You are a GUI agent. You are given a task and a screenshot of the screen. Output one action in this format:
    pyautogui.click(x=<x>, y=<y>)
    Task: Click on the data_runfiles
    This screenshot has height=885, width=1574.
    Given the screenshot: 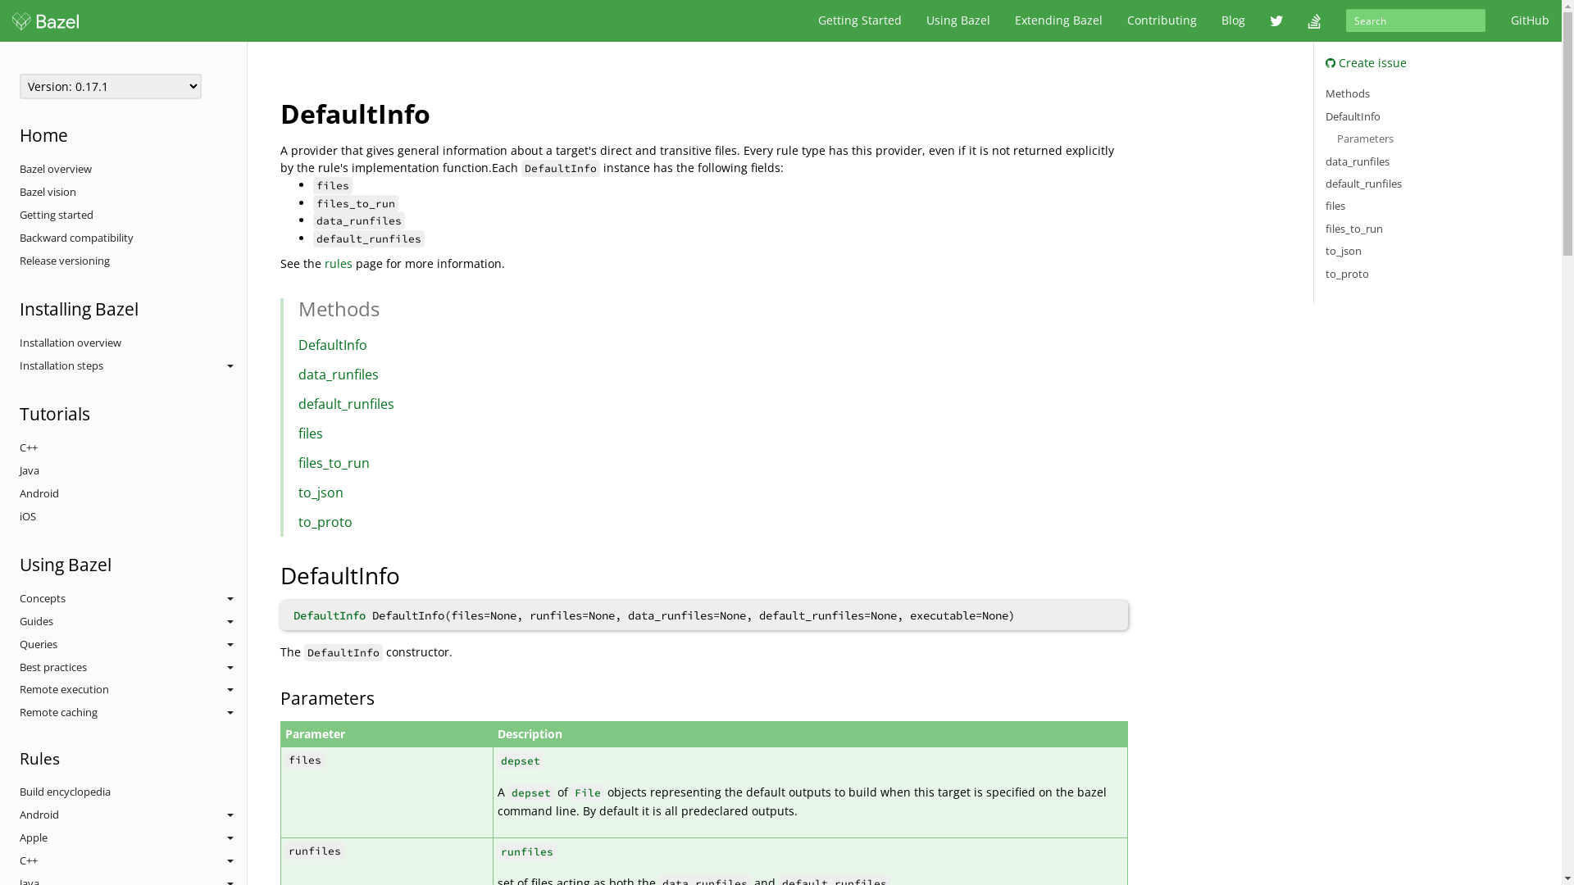 What is the action you would take?
    pyautogui.click(x=339, y=374)
    